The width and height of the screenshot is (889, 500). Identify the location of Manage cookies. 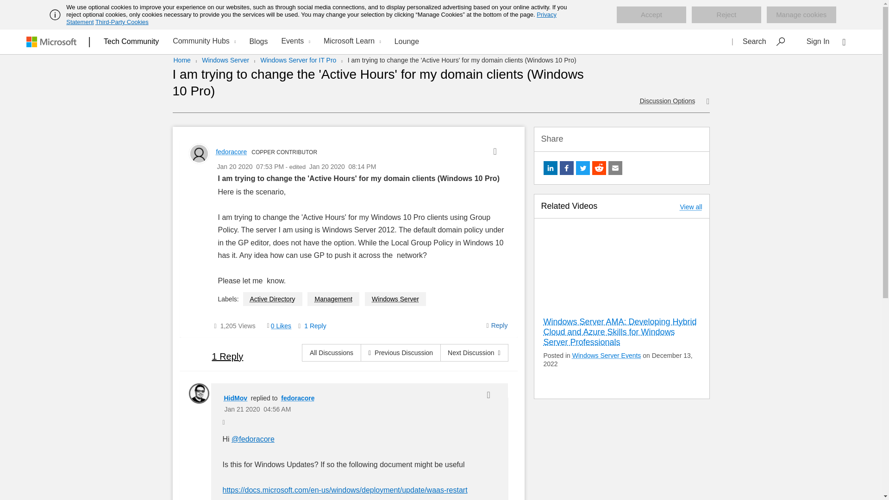
(801, 15).